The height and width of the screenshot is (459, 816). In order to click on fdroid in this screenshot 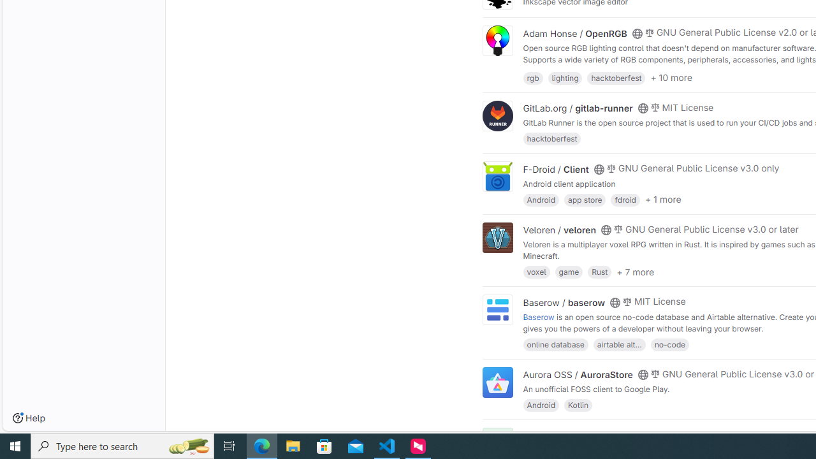, I will do `click(625, 199)`.